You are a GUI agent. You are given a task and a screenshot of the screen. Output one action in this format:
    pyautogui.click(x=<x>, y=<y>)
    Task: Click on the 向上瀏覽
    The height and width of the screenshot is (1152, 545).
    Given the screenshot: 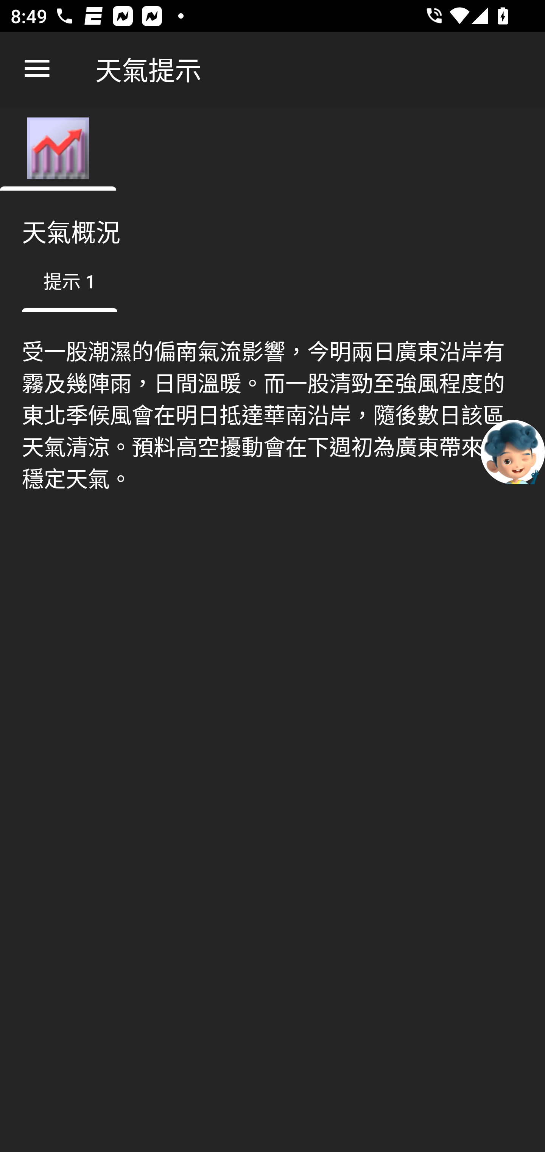 What is the action you would take?
    pyautogui.click(x=37, y=69)
    